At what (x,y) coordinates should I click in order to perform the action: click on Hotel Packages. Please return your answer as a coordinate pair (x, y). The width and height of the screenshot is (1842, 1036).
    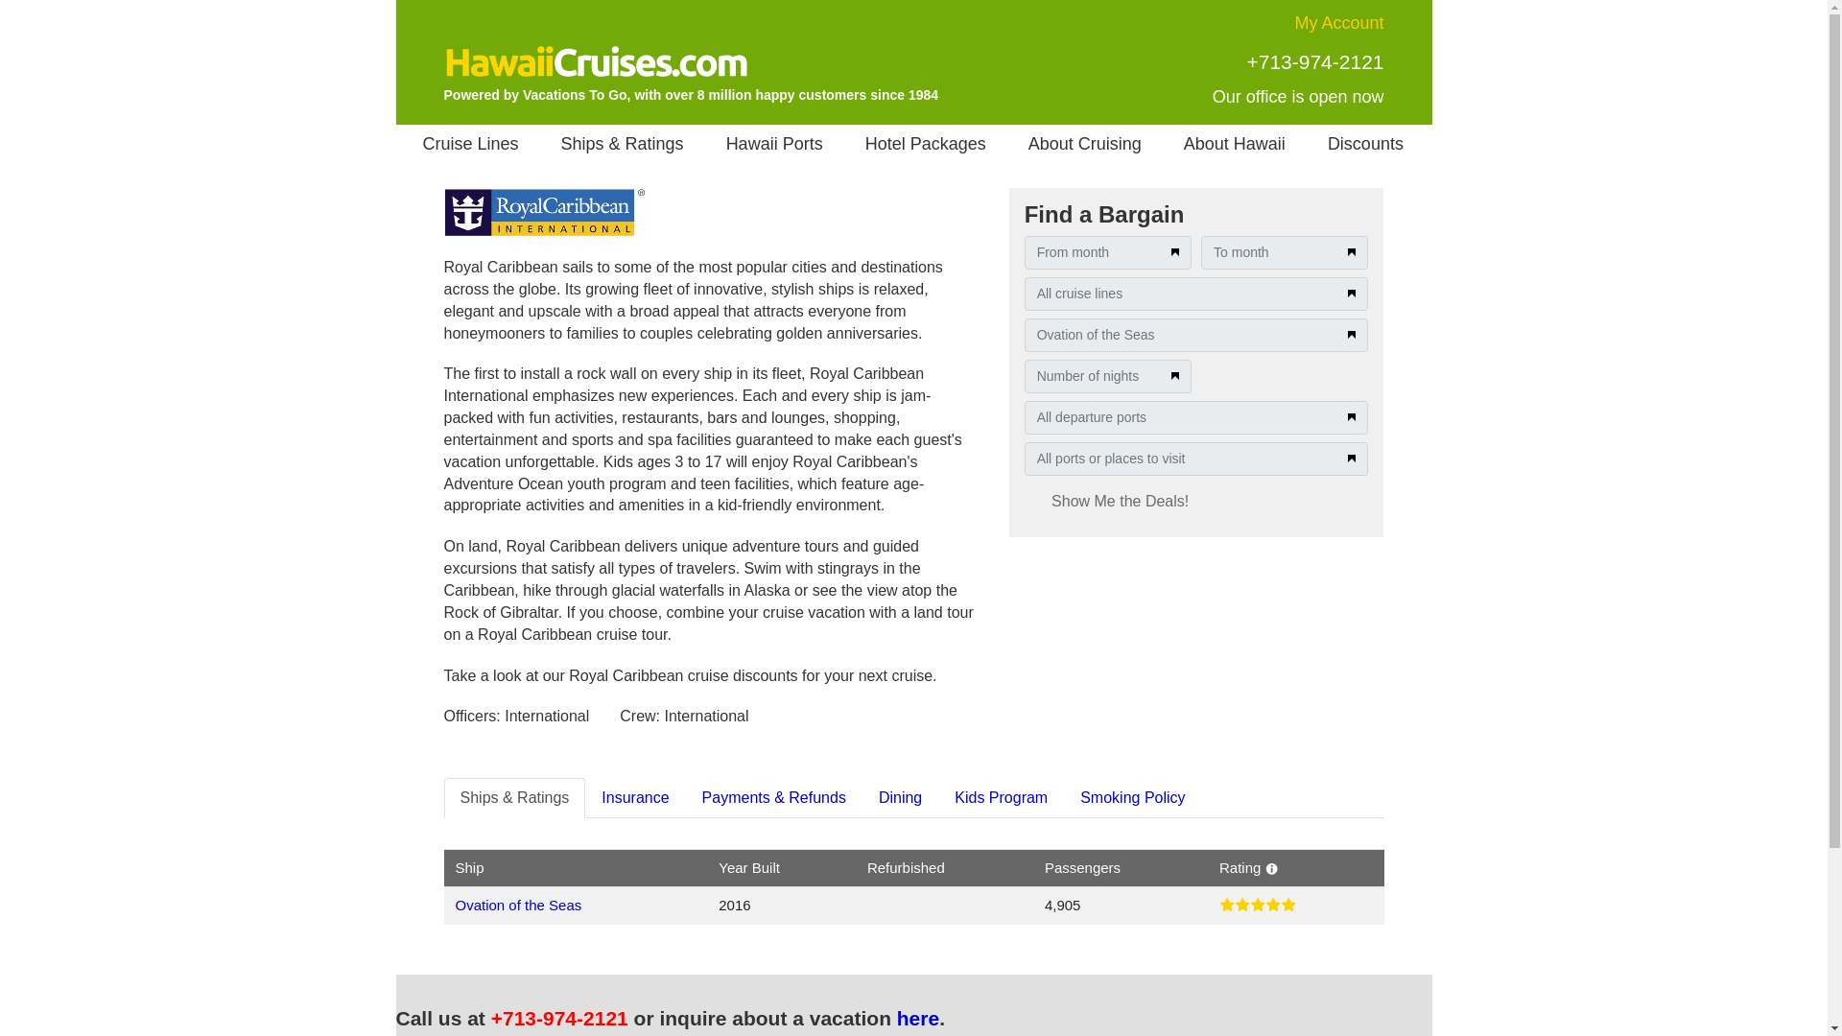
    Looking at the image, I should click on (925, 143).